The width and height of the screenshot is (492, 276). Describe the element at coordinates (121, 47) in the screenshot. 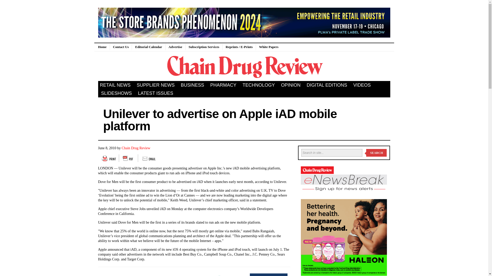

I see `Contact Us` at that location.